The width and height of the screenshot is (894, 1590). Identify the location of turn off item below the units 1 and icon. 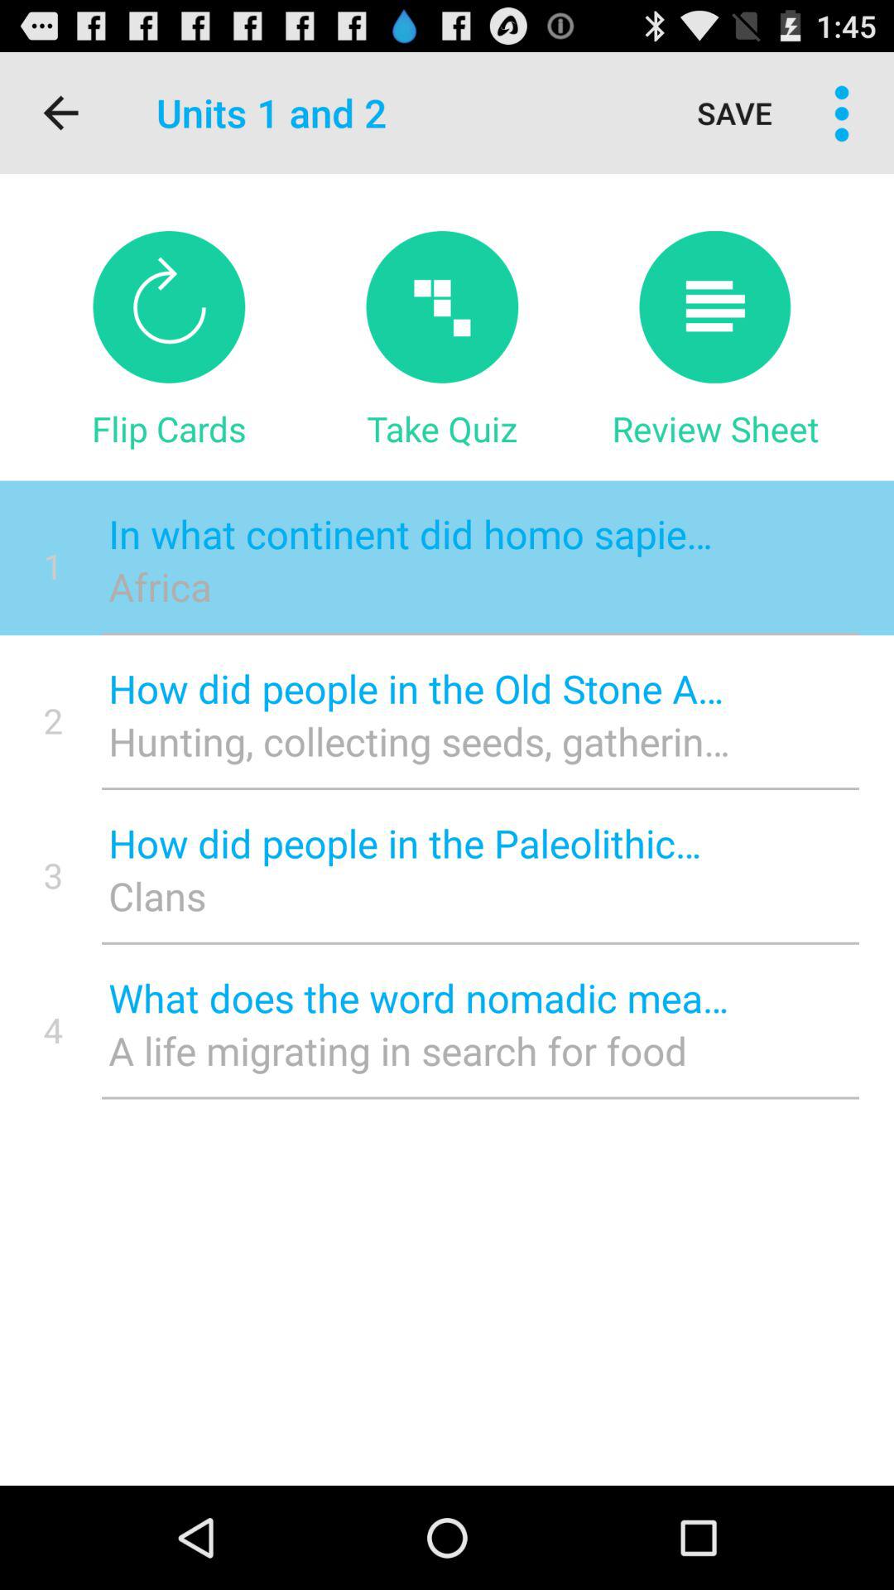
(442, 306).